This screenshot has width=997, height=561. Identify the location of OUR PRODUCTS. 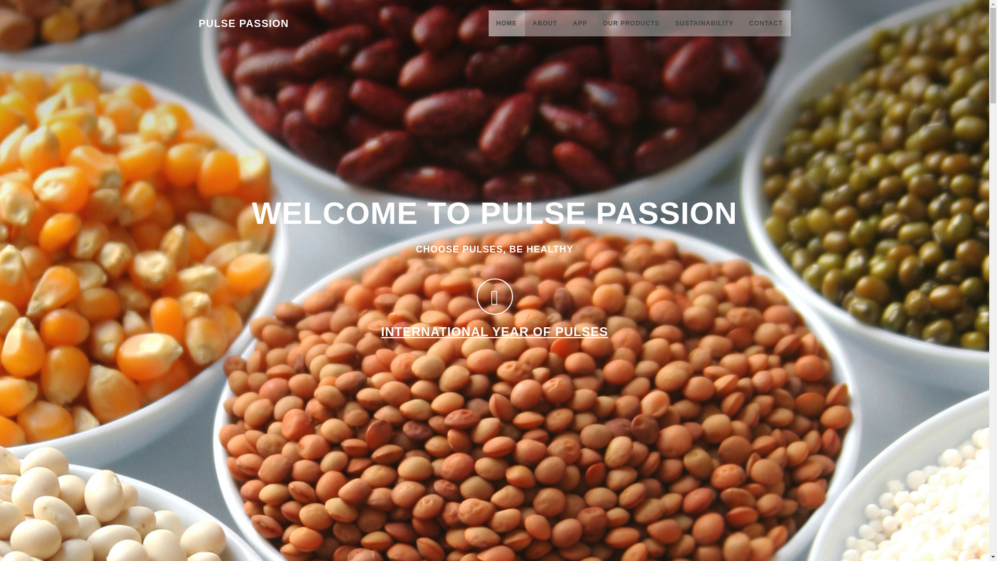
(631, 23).